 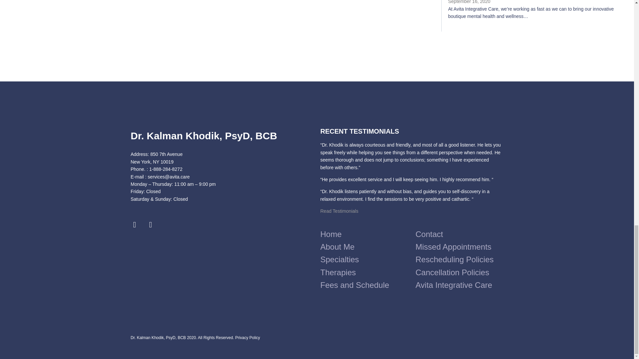 What do you see at coordinates (457, 273) in the screenshot?
I see `Cancellation Policies` at bounding box center [457, 273].